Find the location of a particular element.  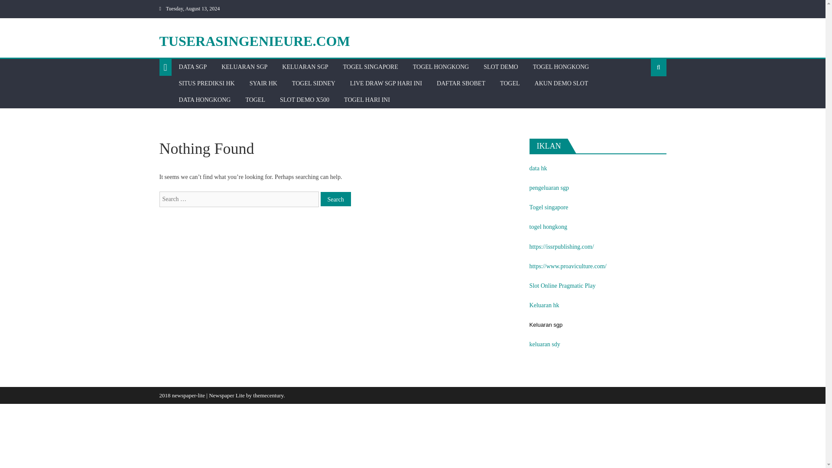

SLOT DEMO is located at coordinates (500, 67).